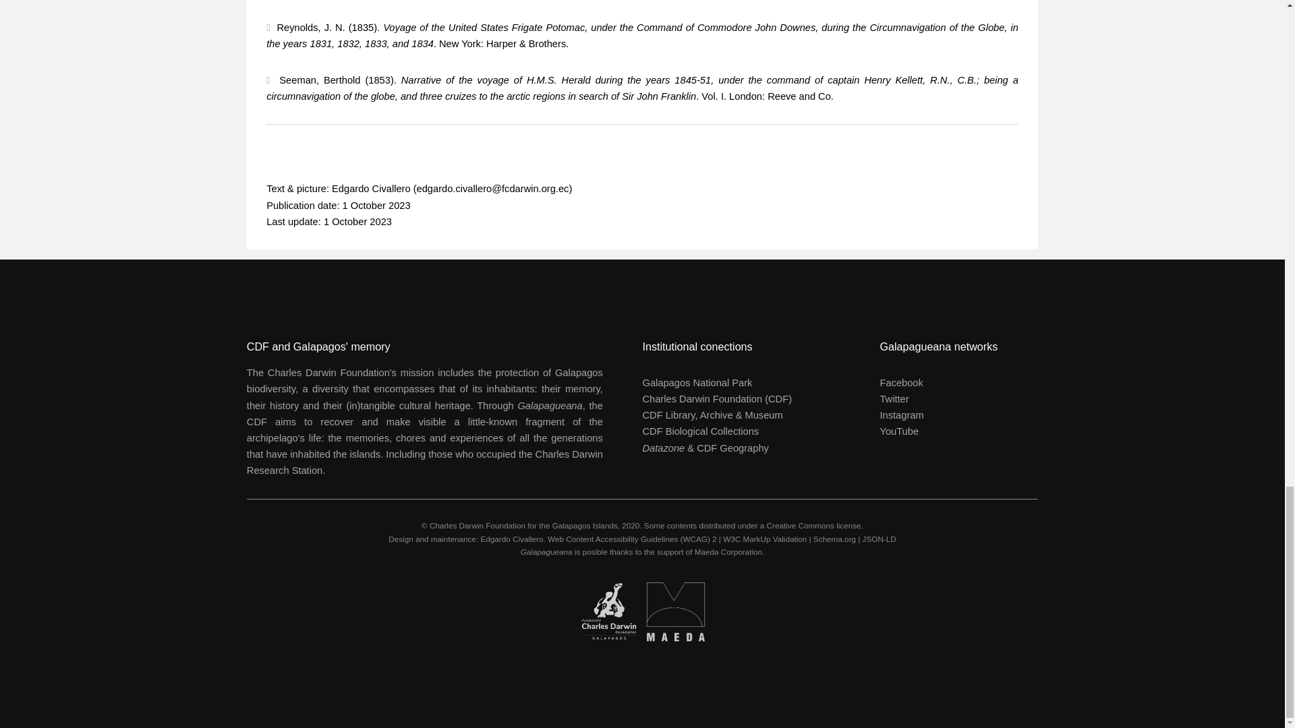 This screenshot has width=1295, height=728. Describe the element at coordinates (894, 399) in the screenshot. I see `Twitter` at that location.